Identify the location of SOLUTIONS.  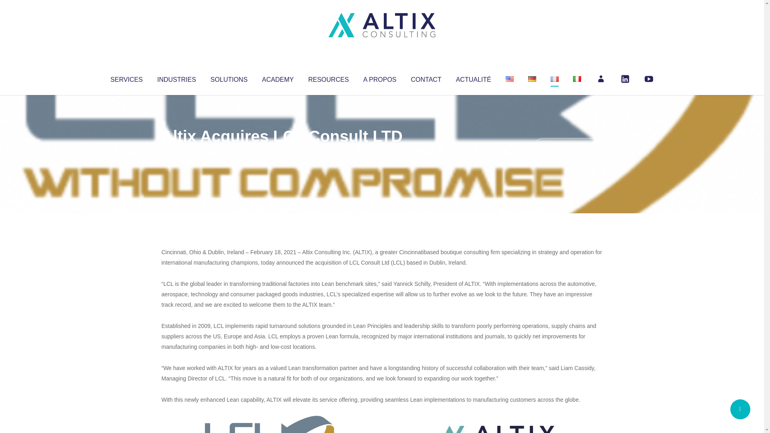
(229, 78).